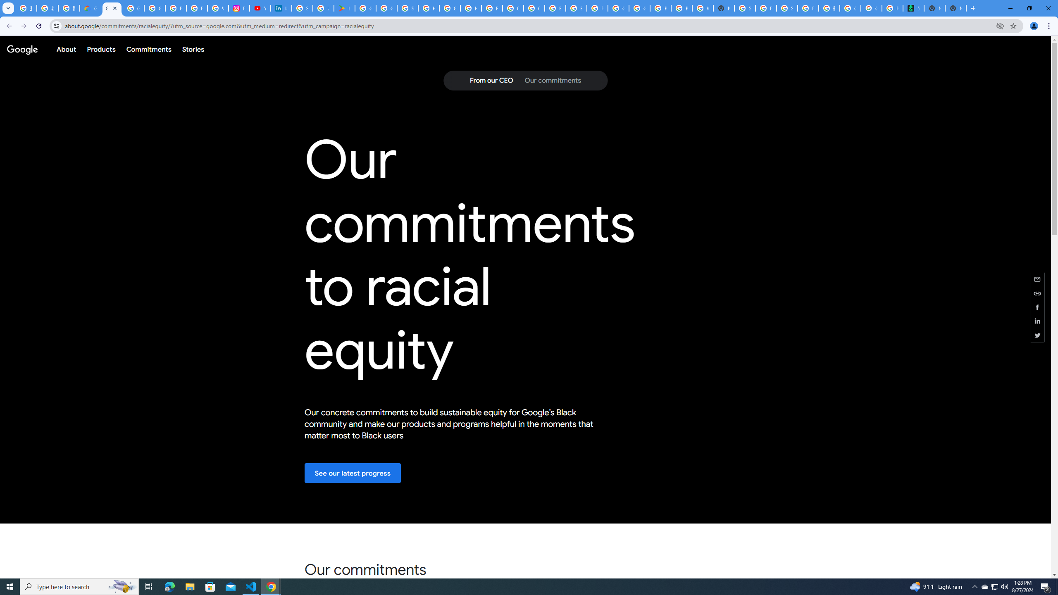 This screenshot has width=1058, height=595. Describe the element at coordinates (387, 8) in the screenshot. I see `Google Workspace - Specific Terms` at that location.